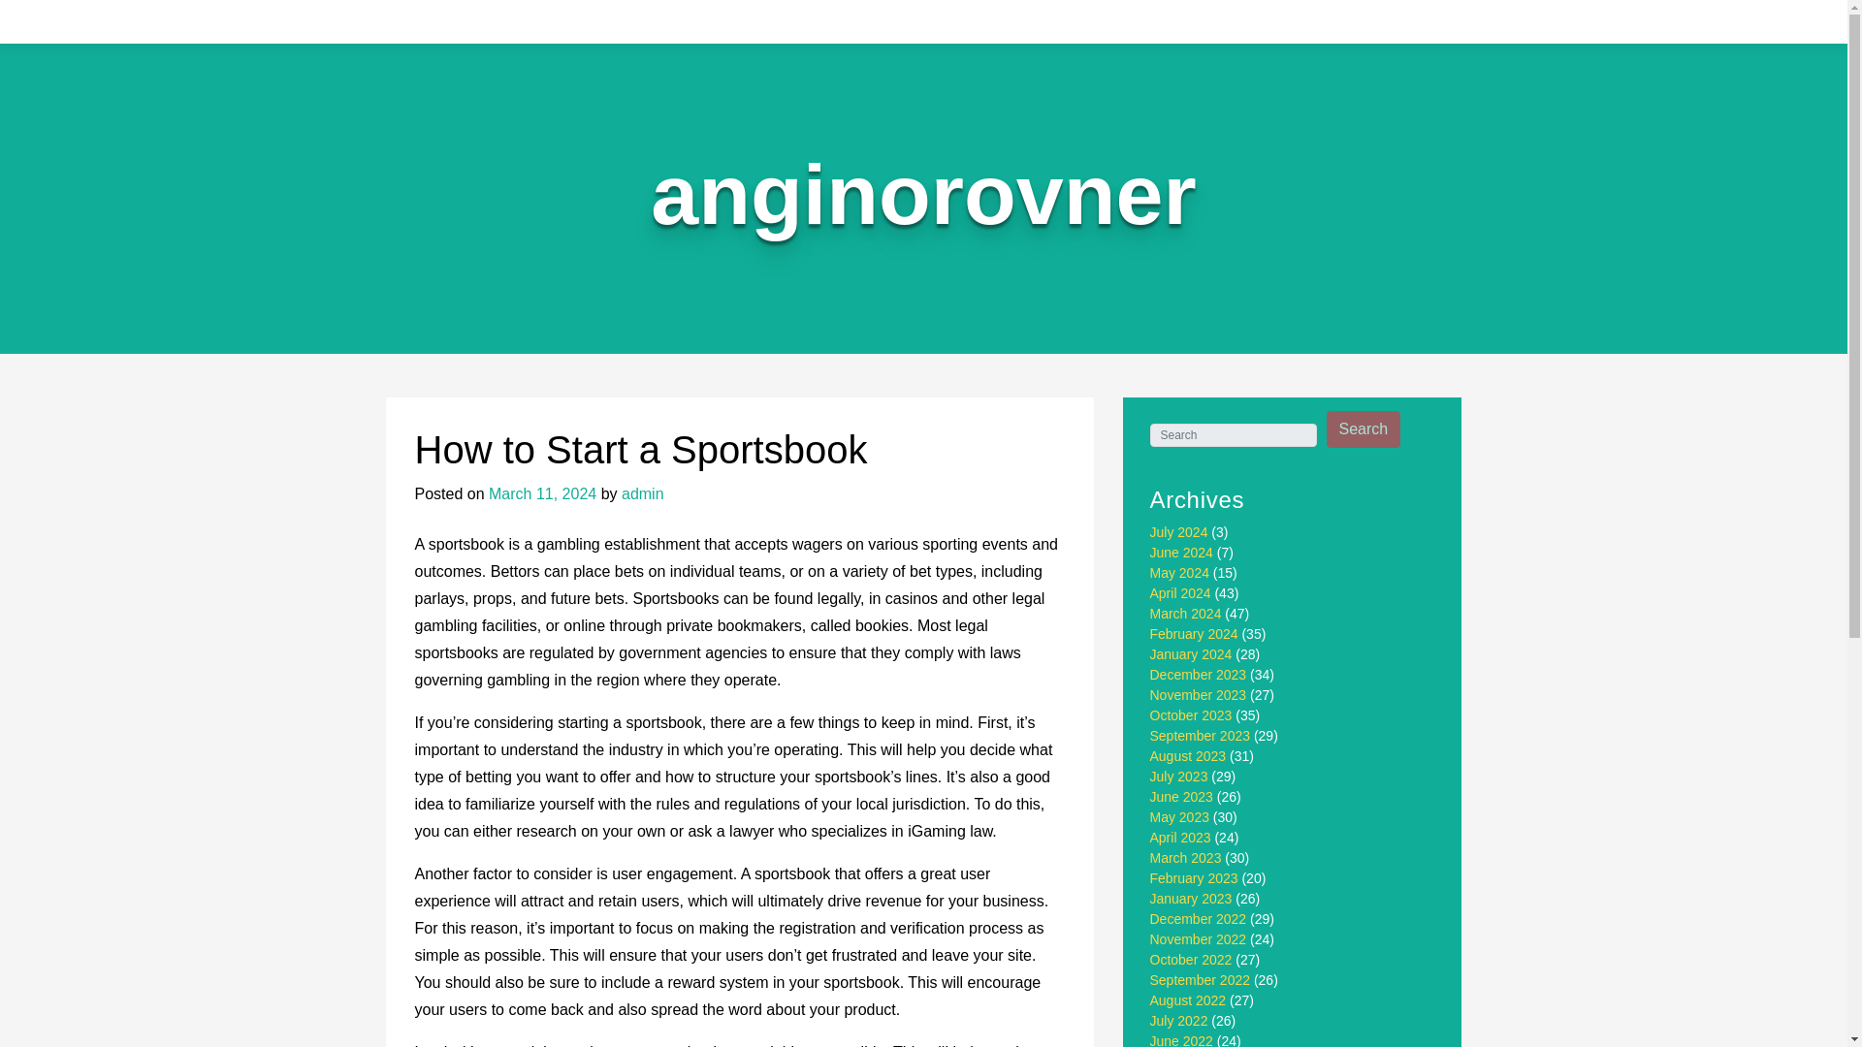 Image resolution: width=1862 pixels, height=1047 pixels. Describe the element at coordinates (1199, 694) in the screenshot. I see `November 2023` at that location.